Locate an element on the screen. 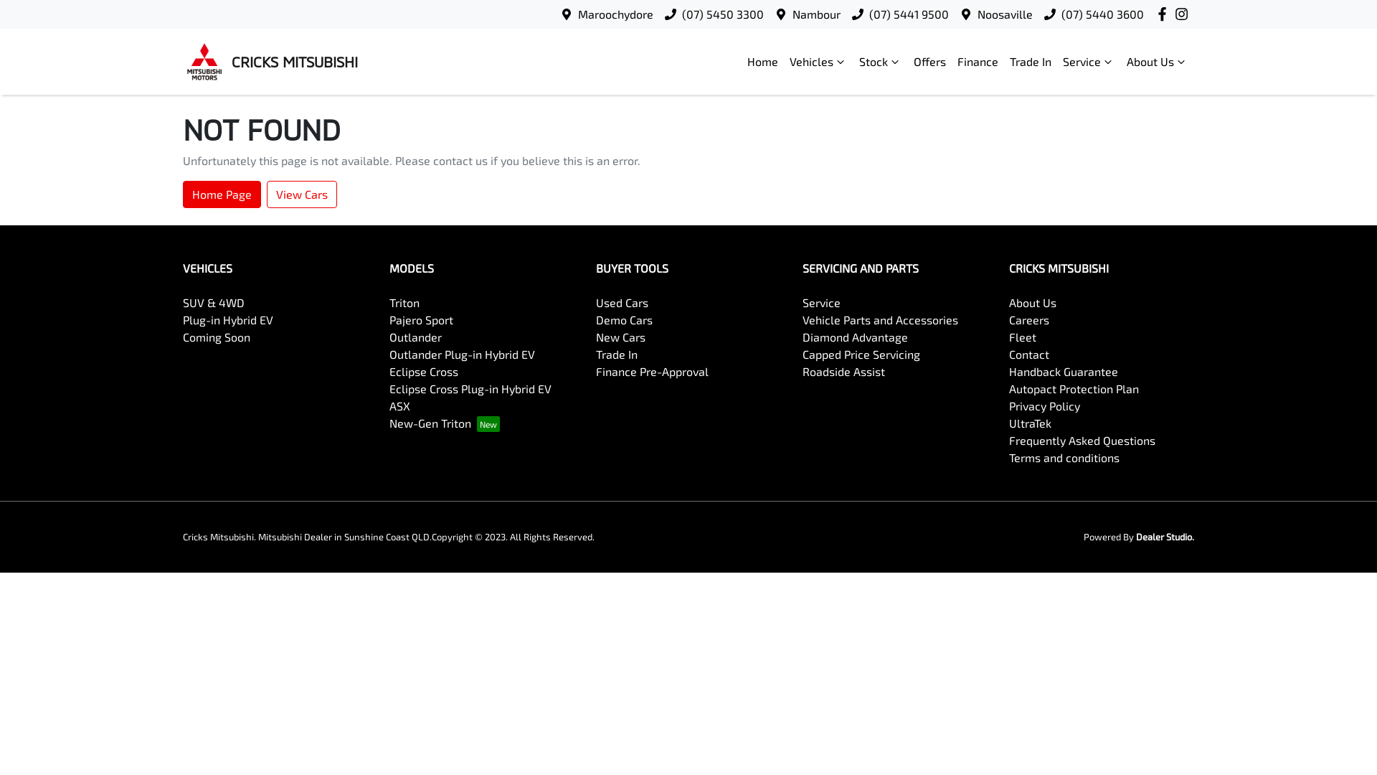  Home Page is located at coordinates (222, 194).